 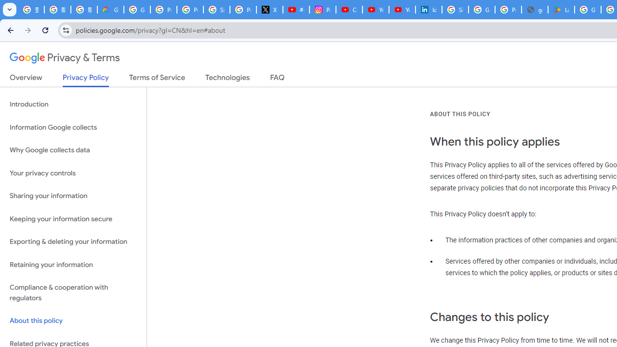 What do you see at coordinates (402, 10) in the screenshot?
I see `YouTube Culture & Trends - YouTube Top 10, 2021` at bounding box center [402, 10].